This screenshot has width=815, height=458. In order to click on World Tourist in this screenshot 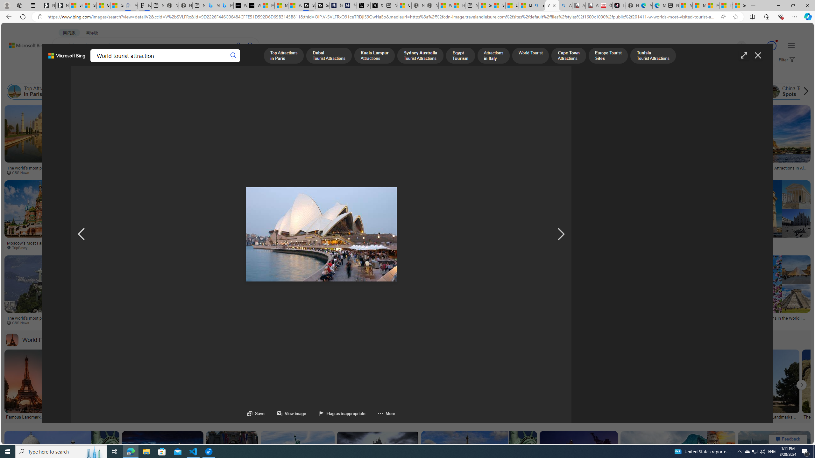, I will do `click(400, 92)`.